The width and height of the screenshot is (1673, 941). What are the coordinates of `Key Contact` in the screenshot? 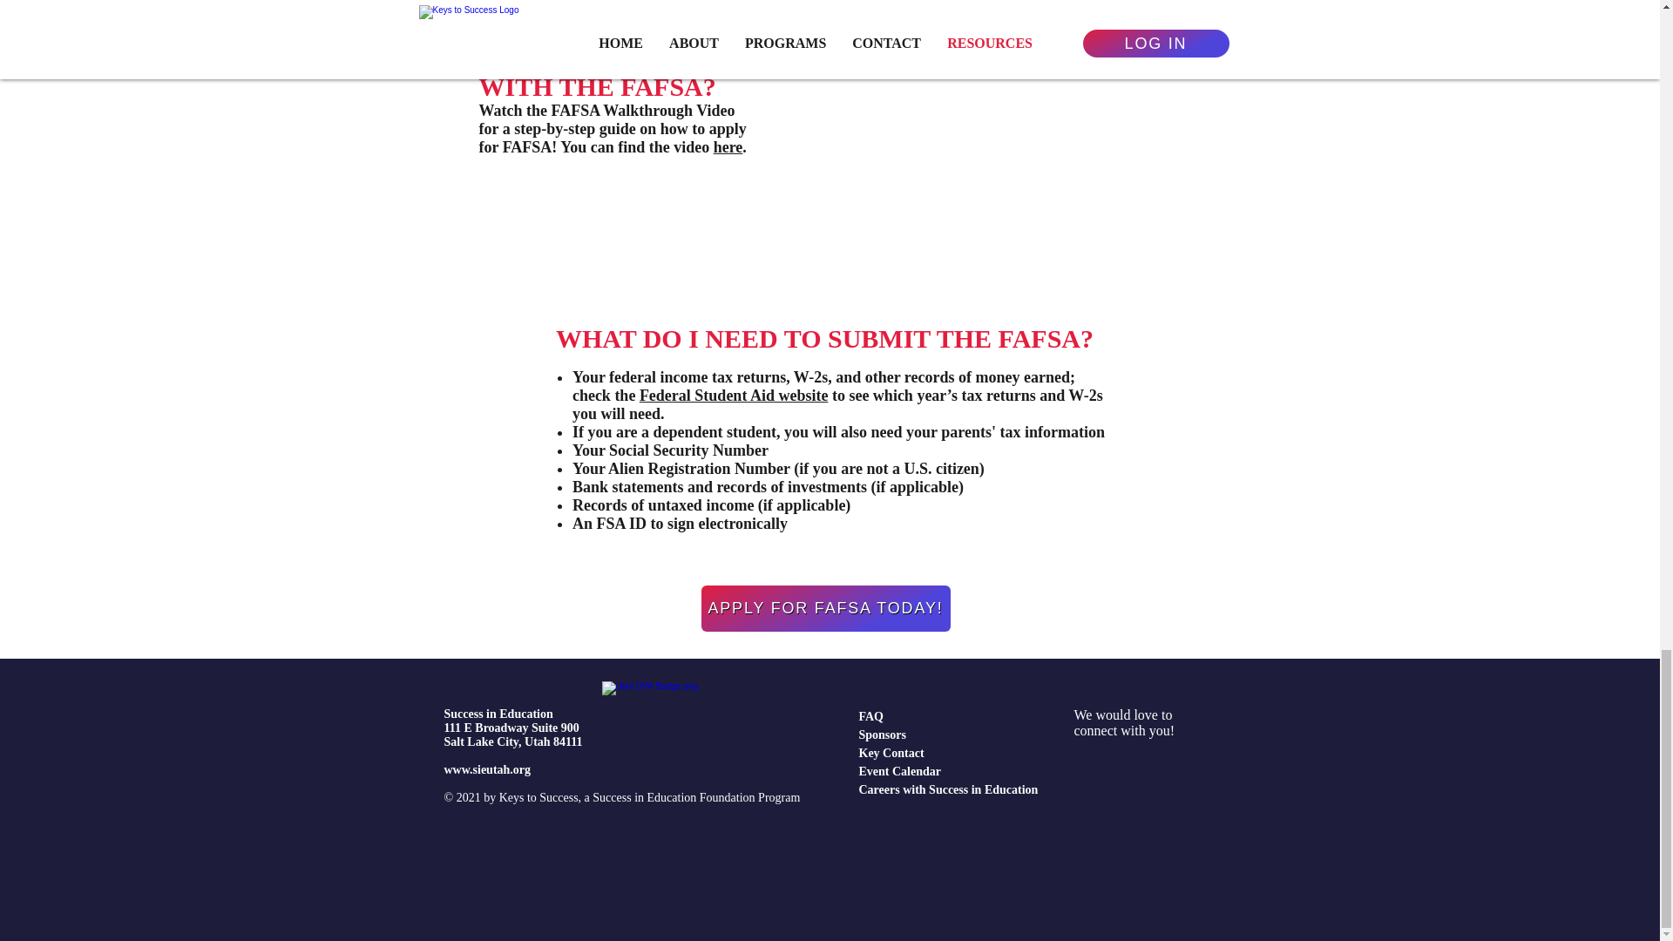 It's located at (892, 753).